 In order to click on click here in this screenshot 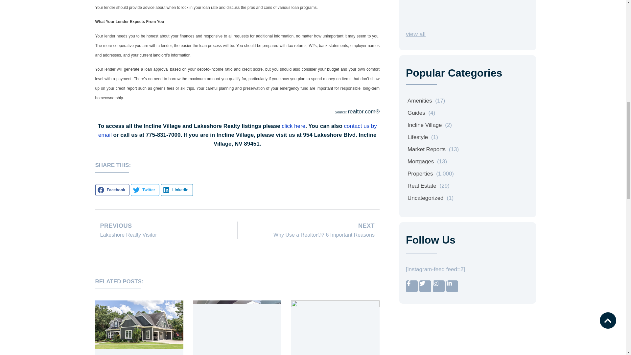, I will do `click(293, 126)`.